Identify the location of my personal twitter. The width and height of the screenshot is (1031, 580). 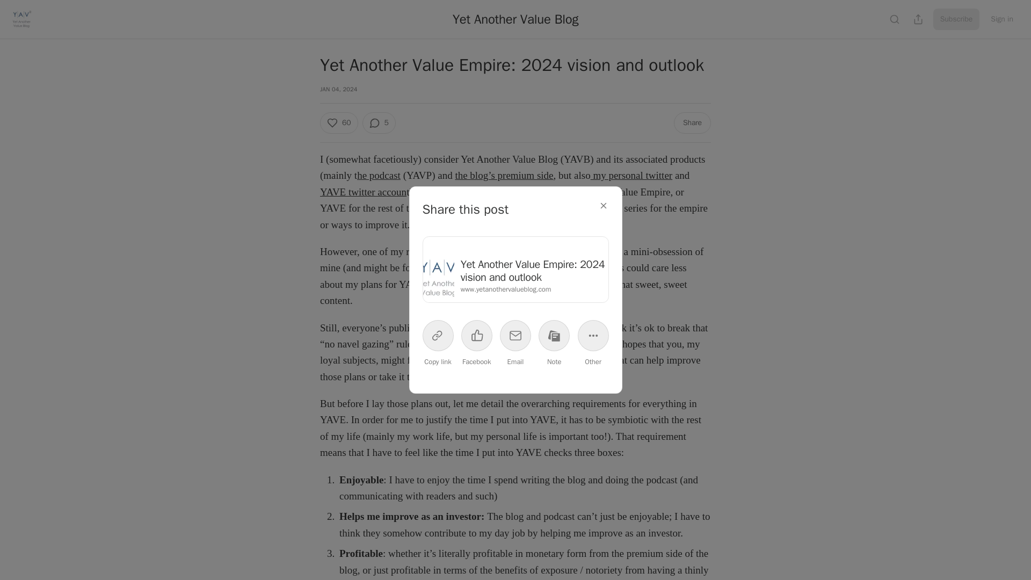
(631, 175).